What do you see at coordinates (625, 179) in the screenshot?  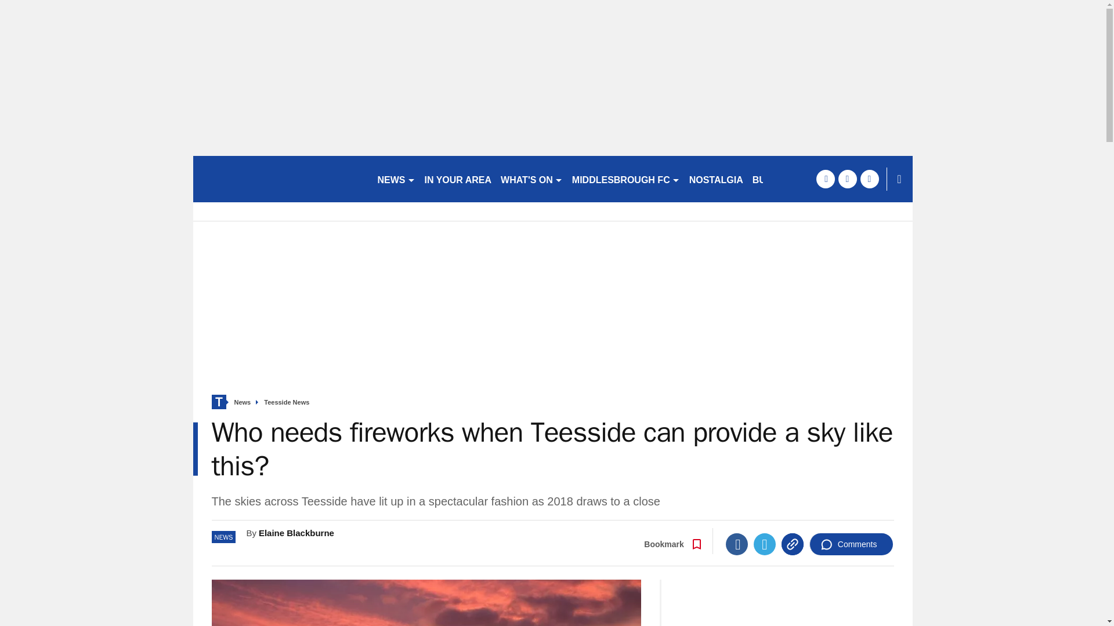 I see `MIDDLESBROUGH FC` at bounding box center [625, 179].